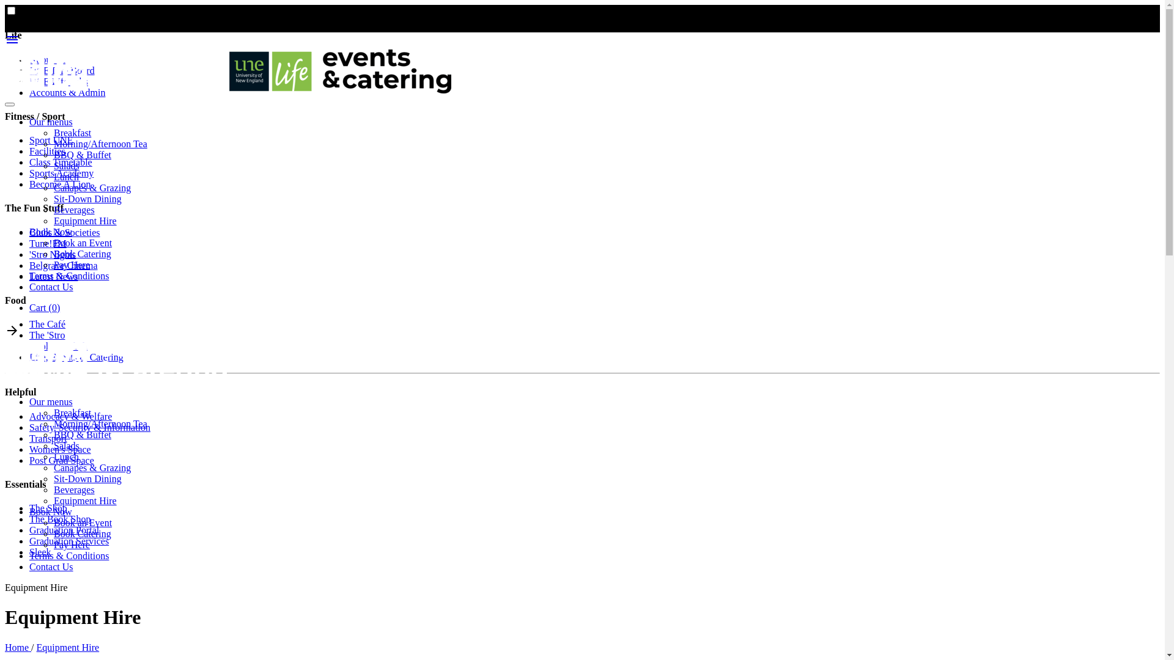 This screenshot has height=660, width=1174. I want to click on Contact Us, so click(51, 567).